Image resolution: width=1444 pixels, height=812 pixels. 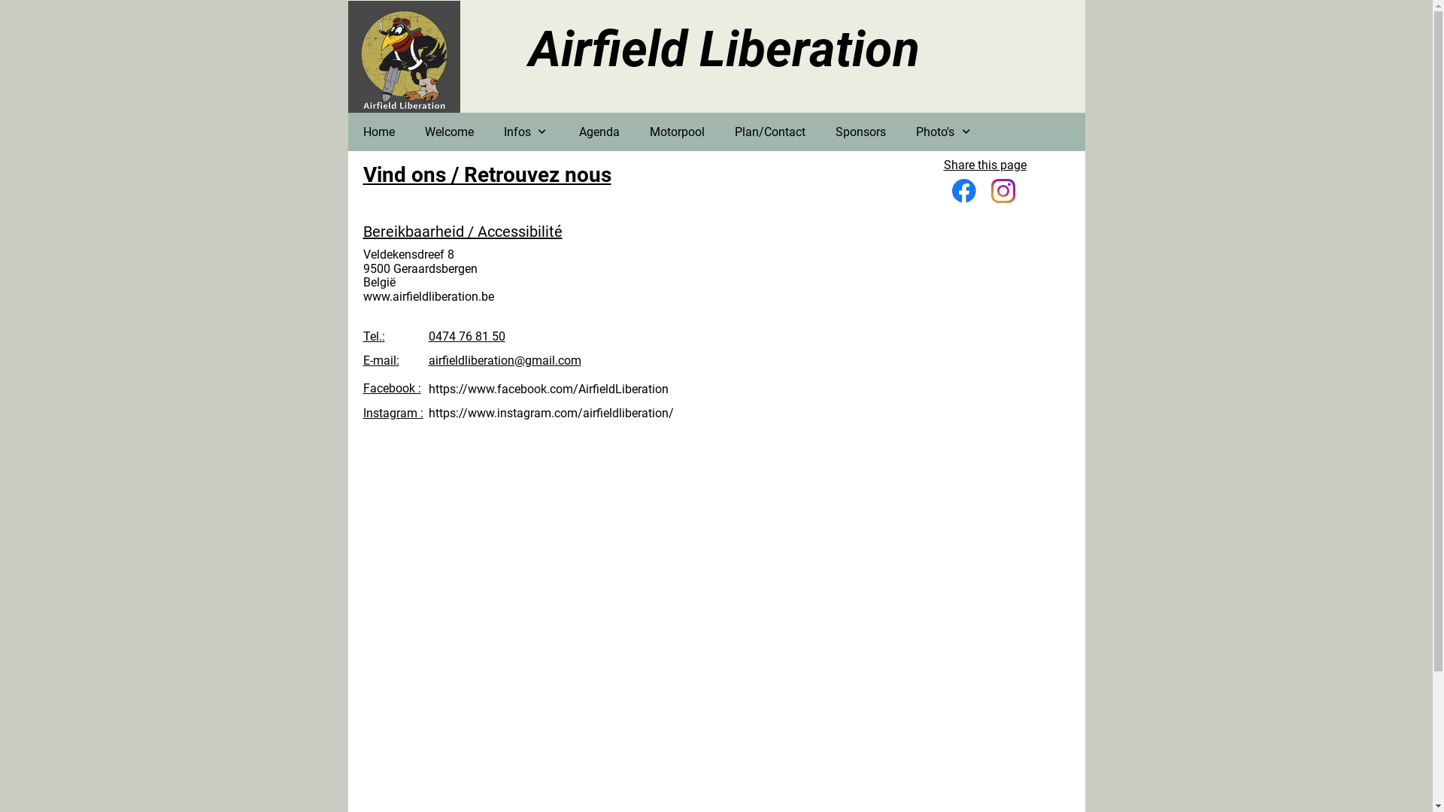 What do you see at coordinates (724, 50) in the screenshot?
I see `Airfield Liberation` at bounding box center [724, 50].